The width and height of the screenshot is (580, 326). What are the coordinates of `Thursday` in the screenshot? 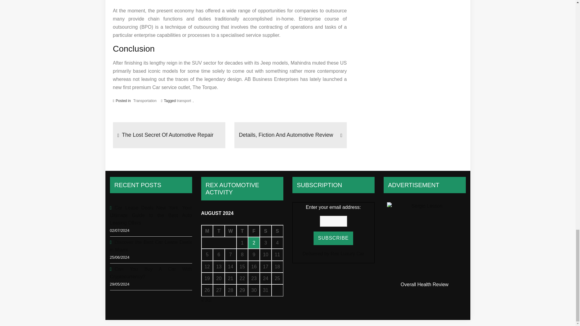 It's located at (242, 231).